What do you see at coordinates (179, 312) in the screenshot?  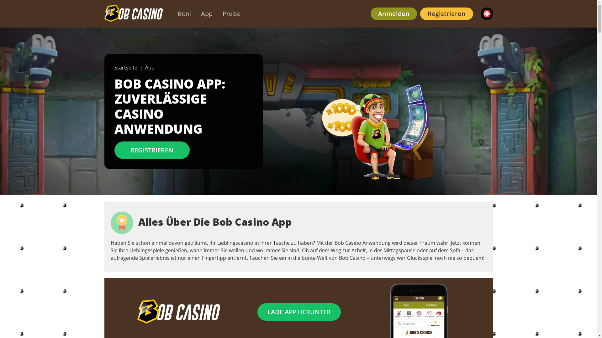 I see `Bob Casino` at bounding box center [179, 312].